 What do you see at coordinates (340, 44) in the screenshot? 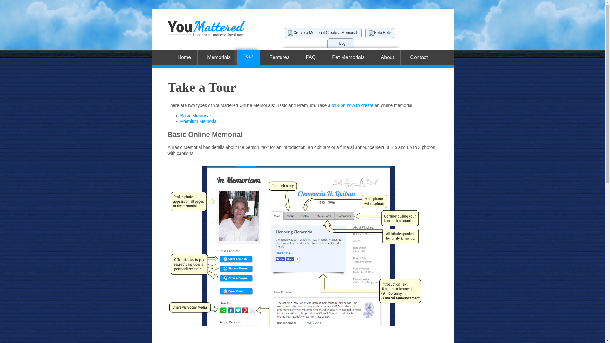
I see `   Login  ` at bounding box center [340, 44].